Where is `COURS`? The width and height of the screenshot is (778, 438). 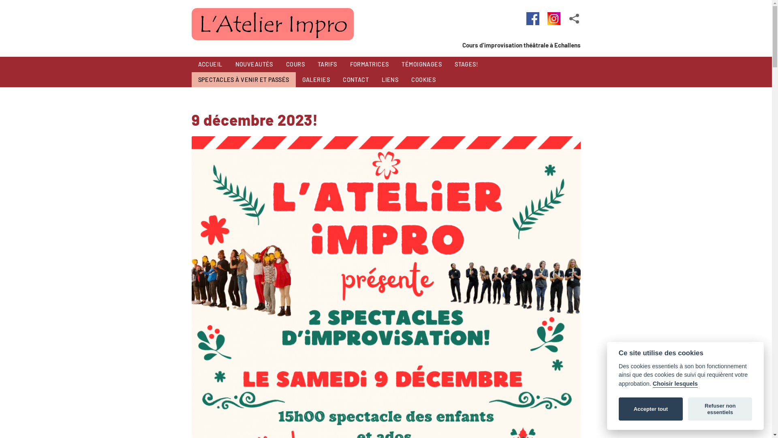
COURS is located at coordinates (295, 64).